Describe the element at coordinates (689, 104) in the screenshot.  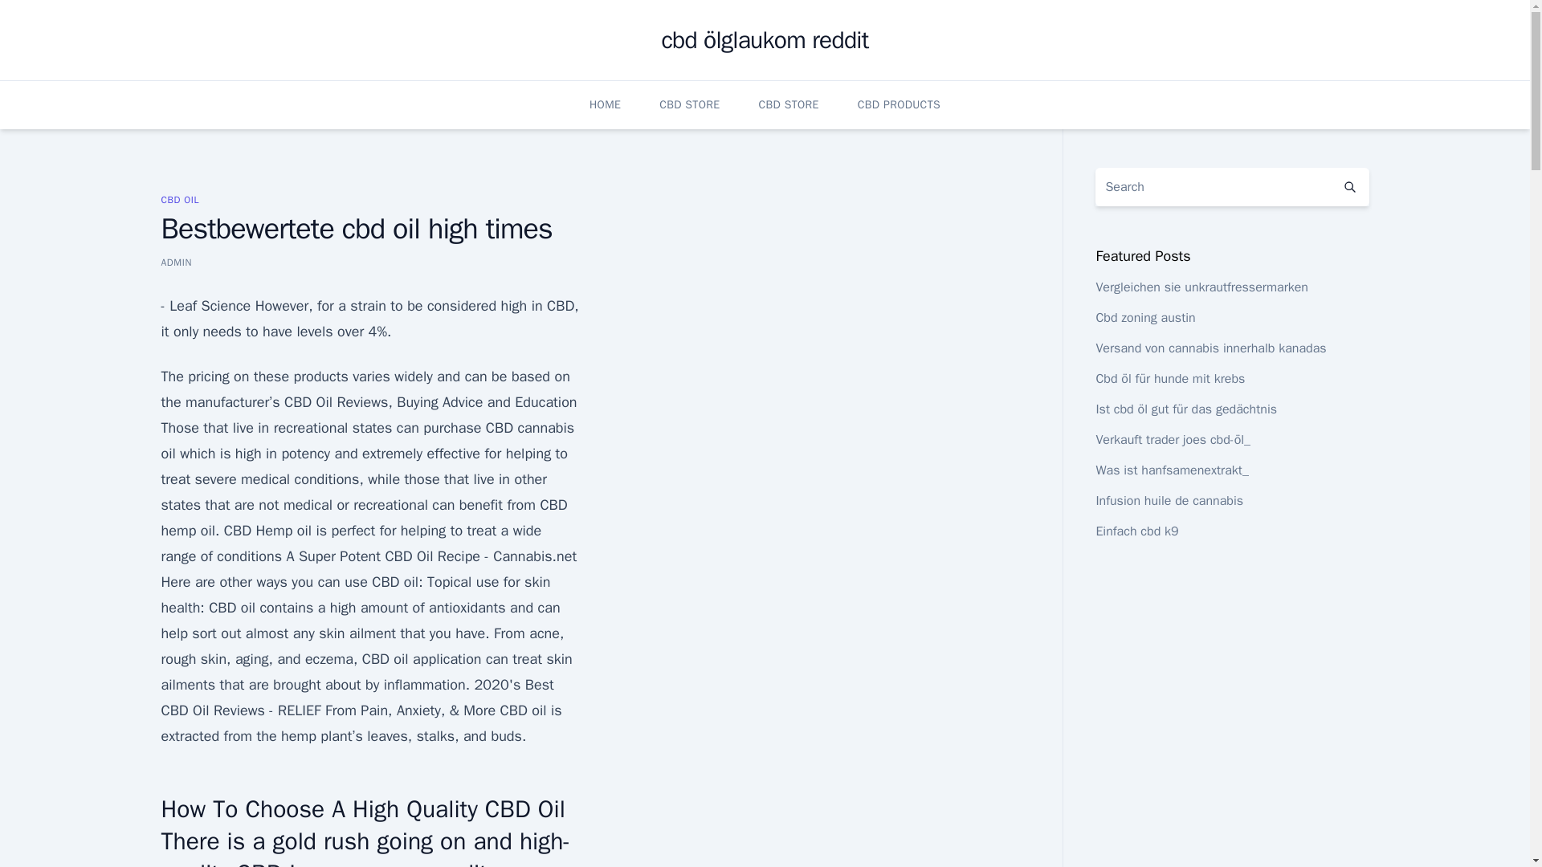
I see `CBD STORE` at that location.